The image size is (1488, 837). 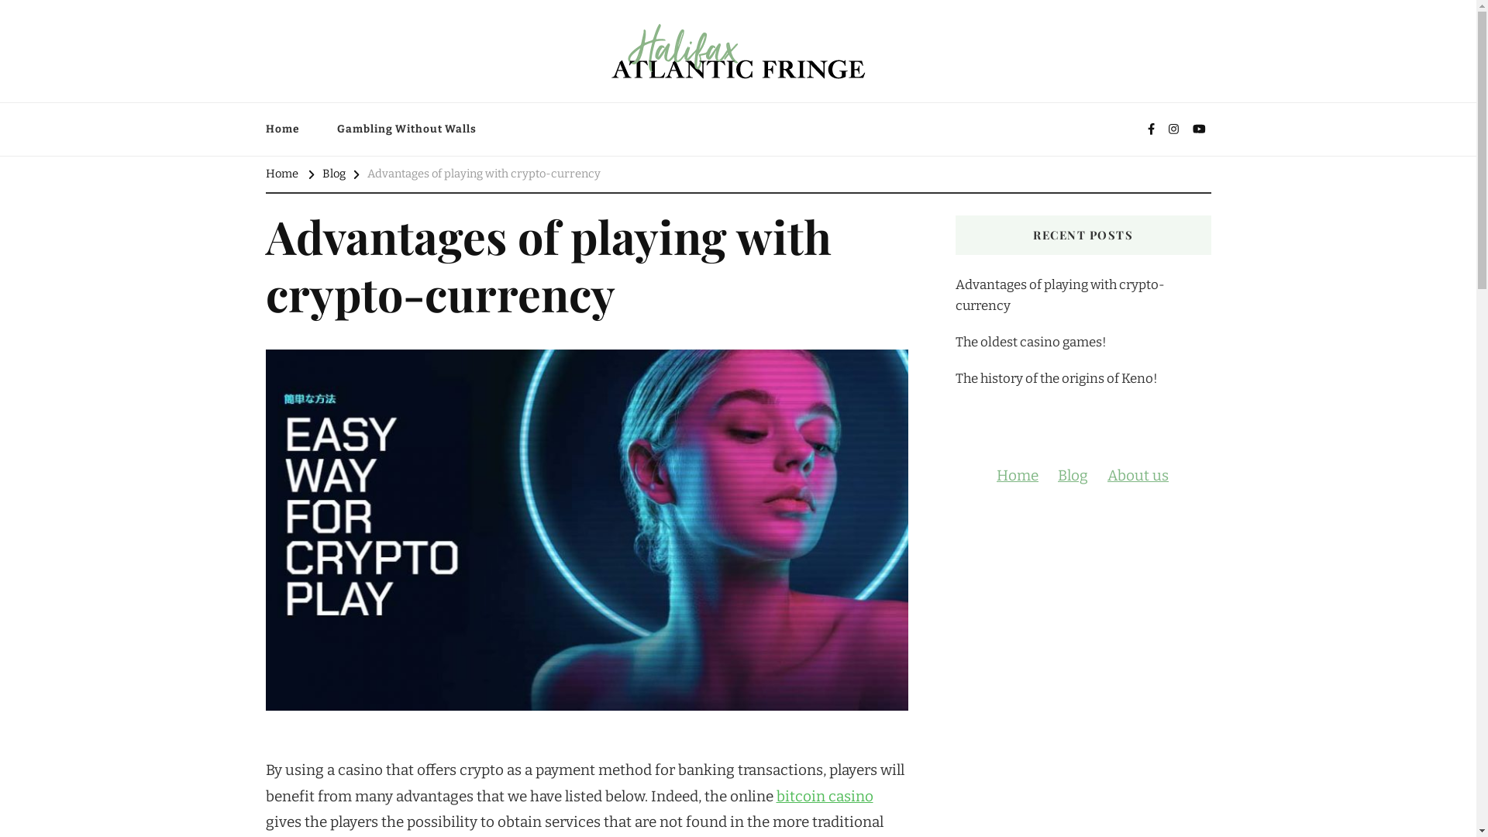 I want to click on Blog, so click(x=334, y=175).